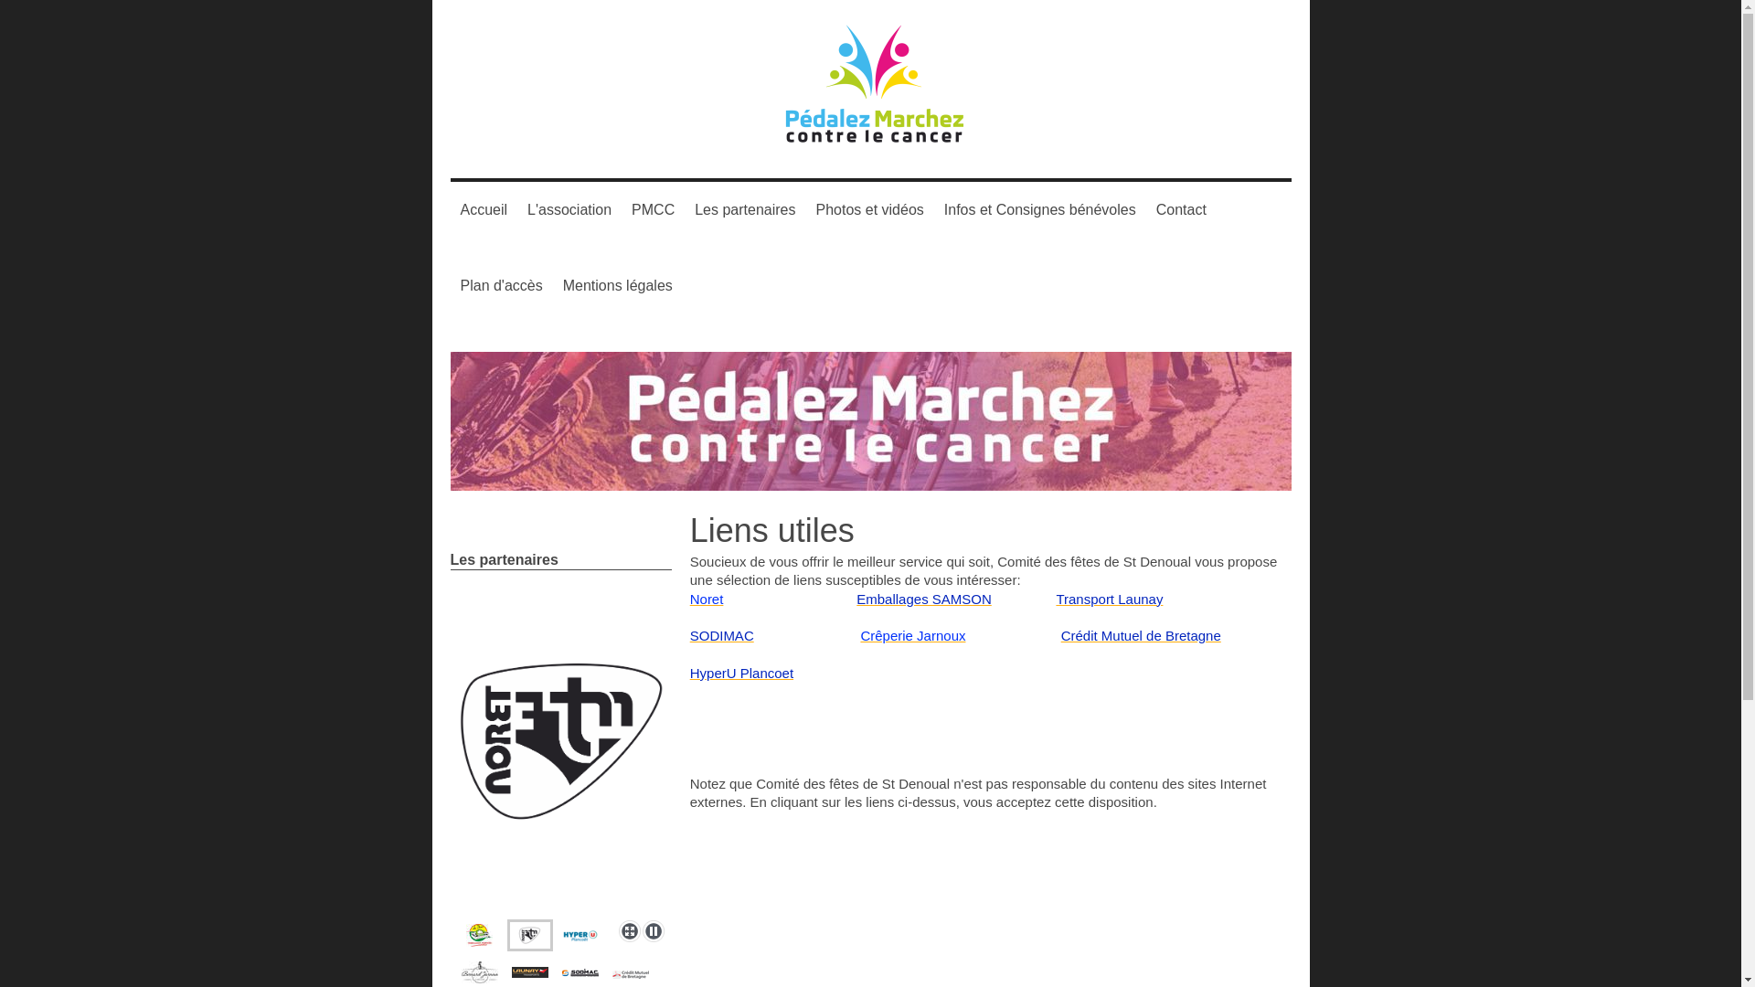 This screenshot has height=987, width=1755. What do you see at coordinates (1181, 210) in the screenshot?
I see `Contact` at bounding box center [1181, 210].